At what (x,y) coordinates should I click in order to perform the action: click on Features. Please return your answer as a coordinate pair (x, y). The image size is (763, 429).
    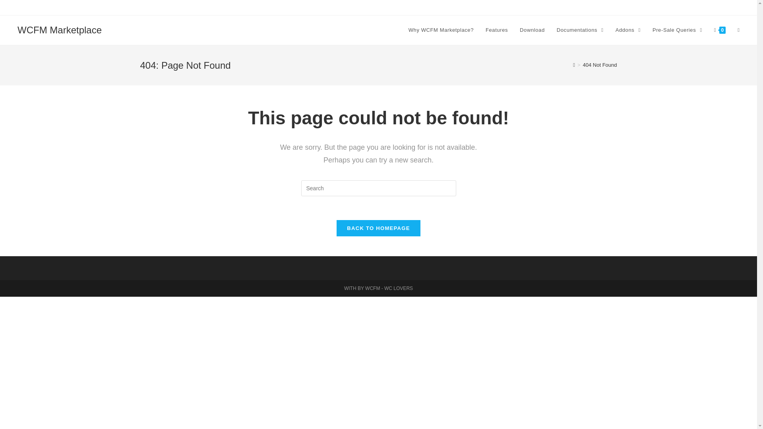
    Looking at the image, I should click on (497, 30).